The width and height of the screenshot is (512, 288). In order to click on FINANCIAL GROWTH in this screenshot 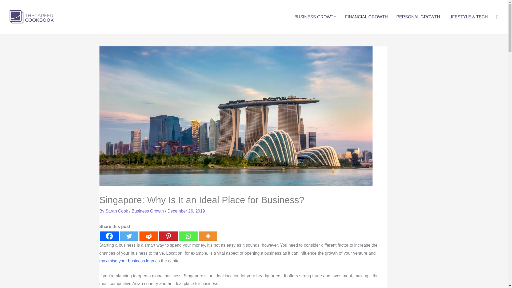, I will do `click(366, 17)`.